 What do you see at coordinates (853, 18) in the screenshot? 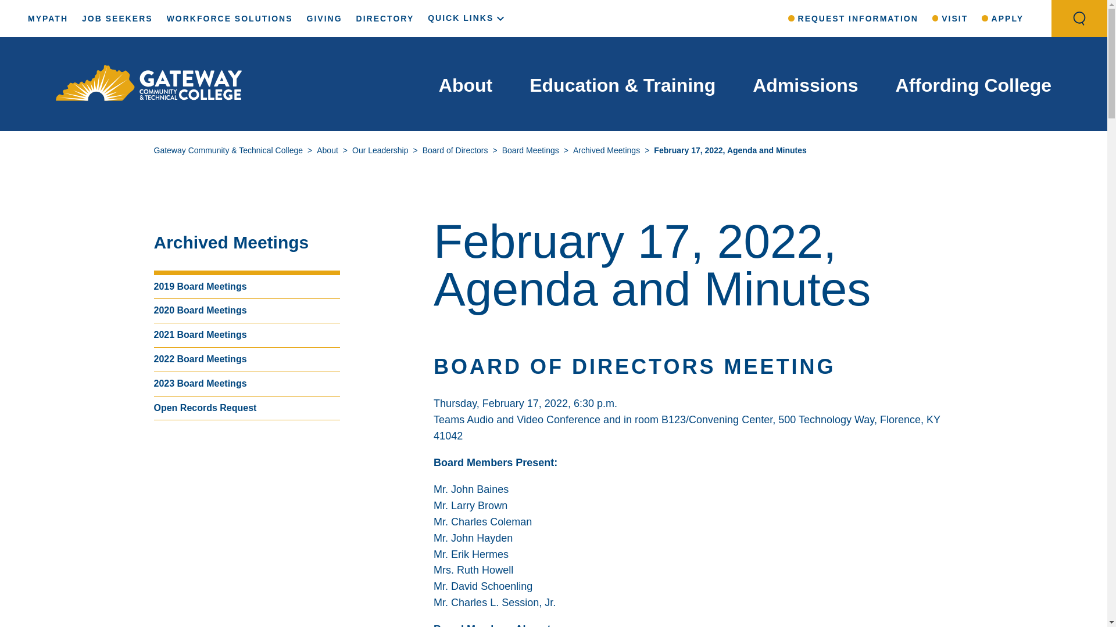
I see `REQUEST INFORMATION` at bounding box center [853, 18].